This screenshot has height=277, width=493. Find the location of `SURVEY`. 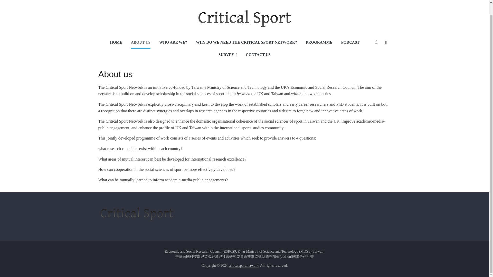

SURVEY is located at coordinates (227, 55).